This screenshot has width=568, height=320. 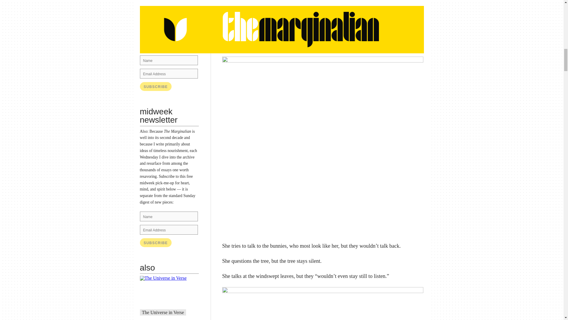 What do you see at coordinates (163, 312) in the screenshot?
I see `The Universe in Verse` at bounding box center [163, 312].